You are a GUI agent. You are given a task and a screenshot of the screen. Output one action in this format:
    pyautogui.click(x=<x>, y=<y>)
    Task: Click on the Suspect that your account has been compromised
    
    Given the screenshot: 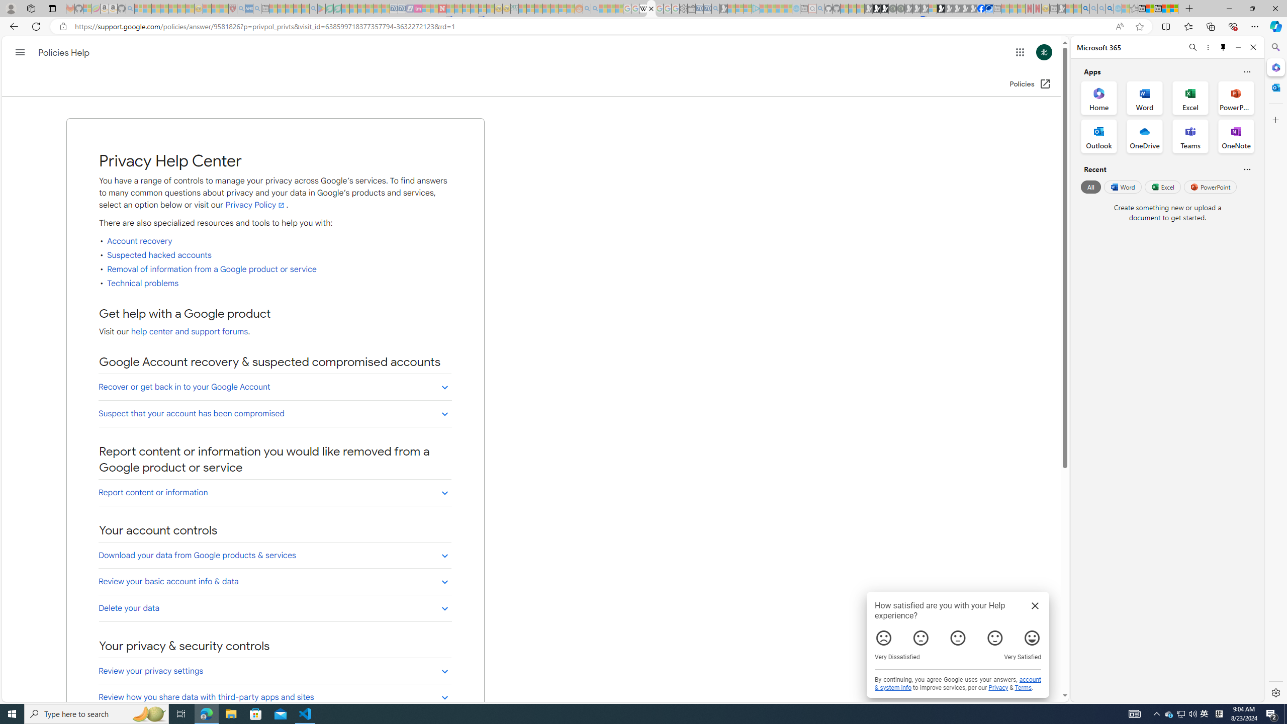 What is the action you would take?
    pyautogui.click(x=275, y=413)
    